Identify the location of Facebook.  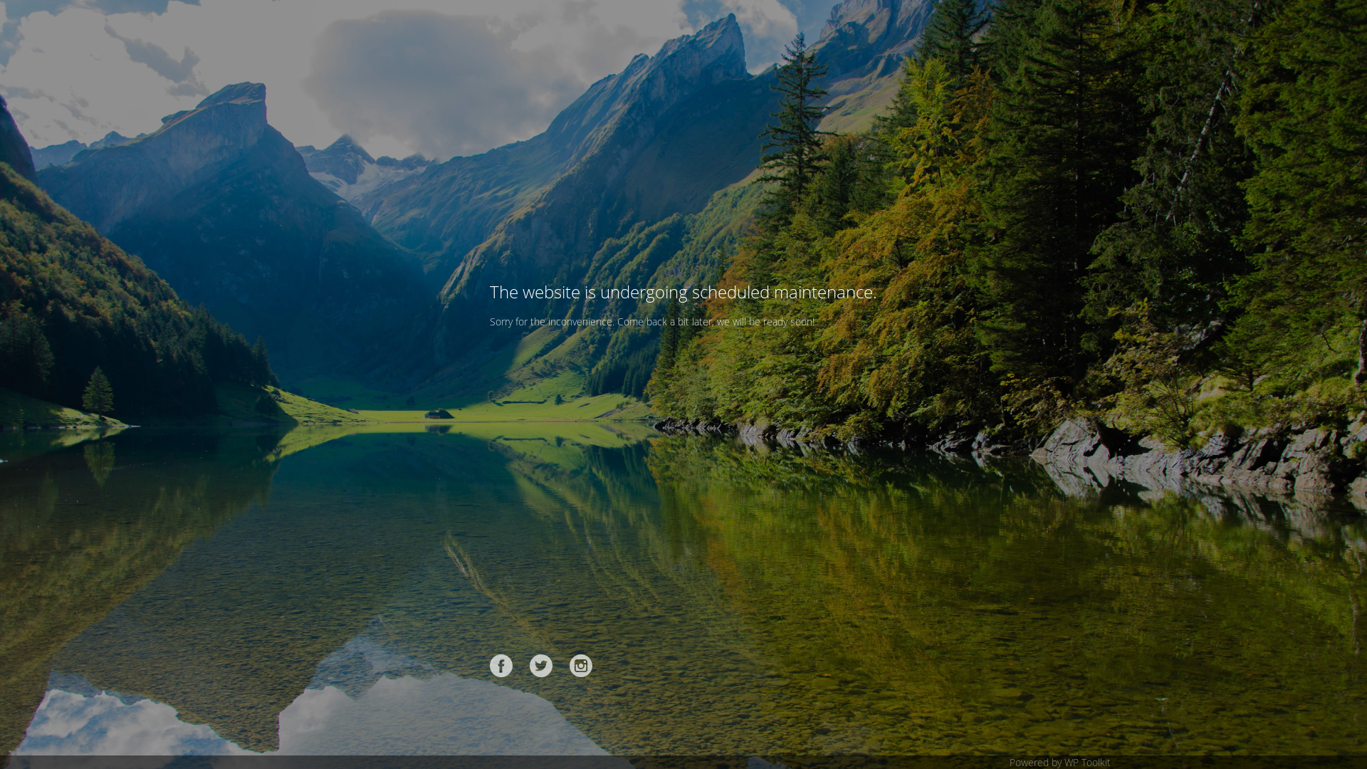
(501, 666).